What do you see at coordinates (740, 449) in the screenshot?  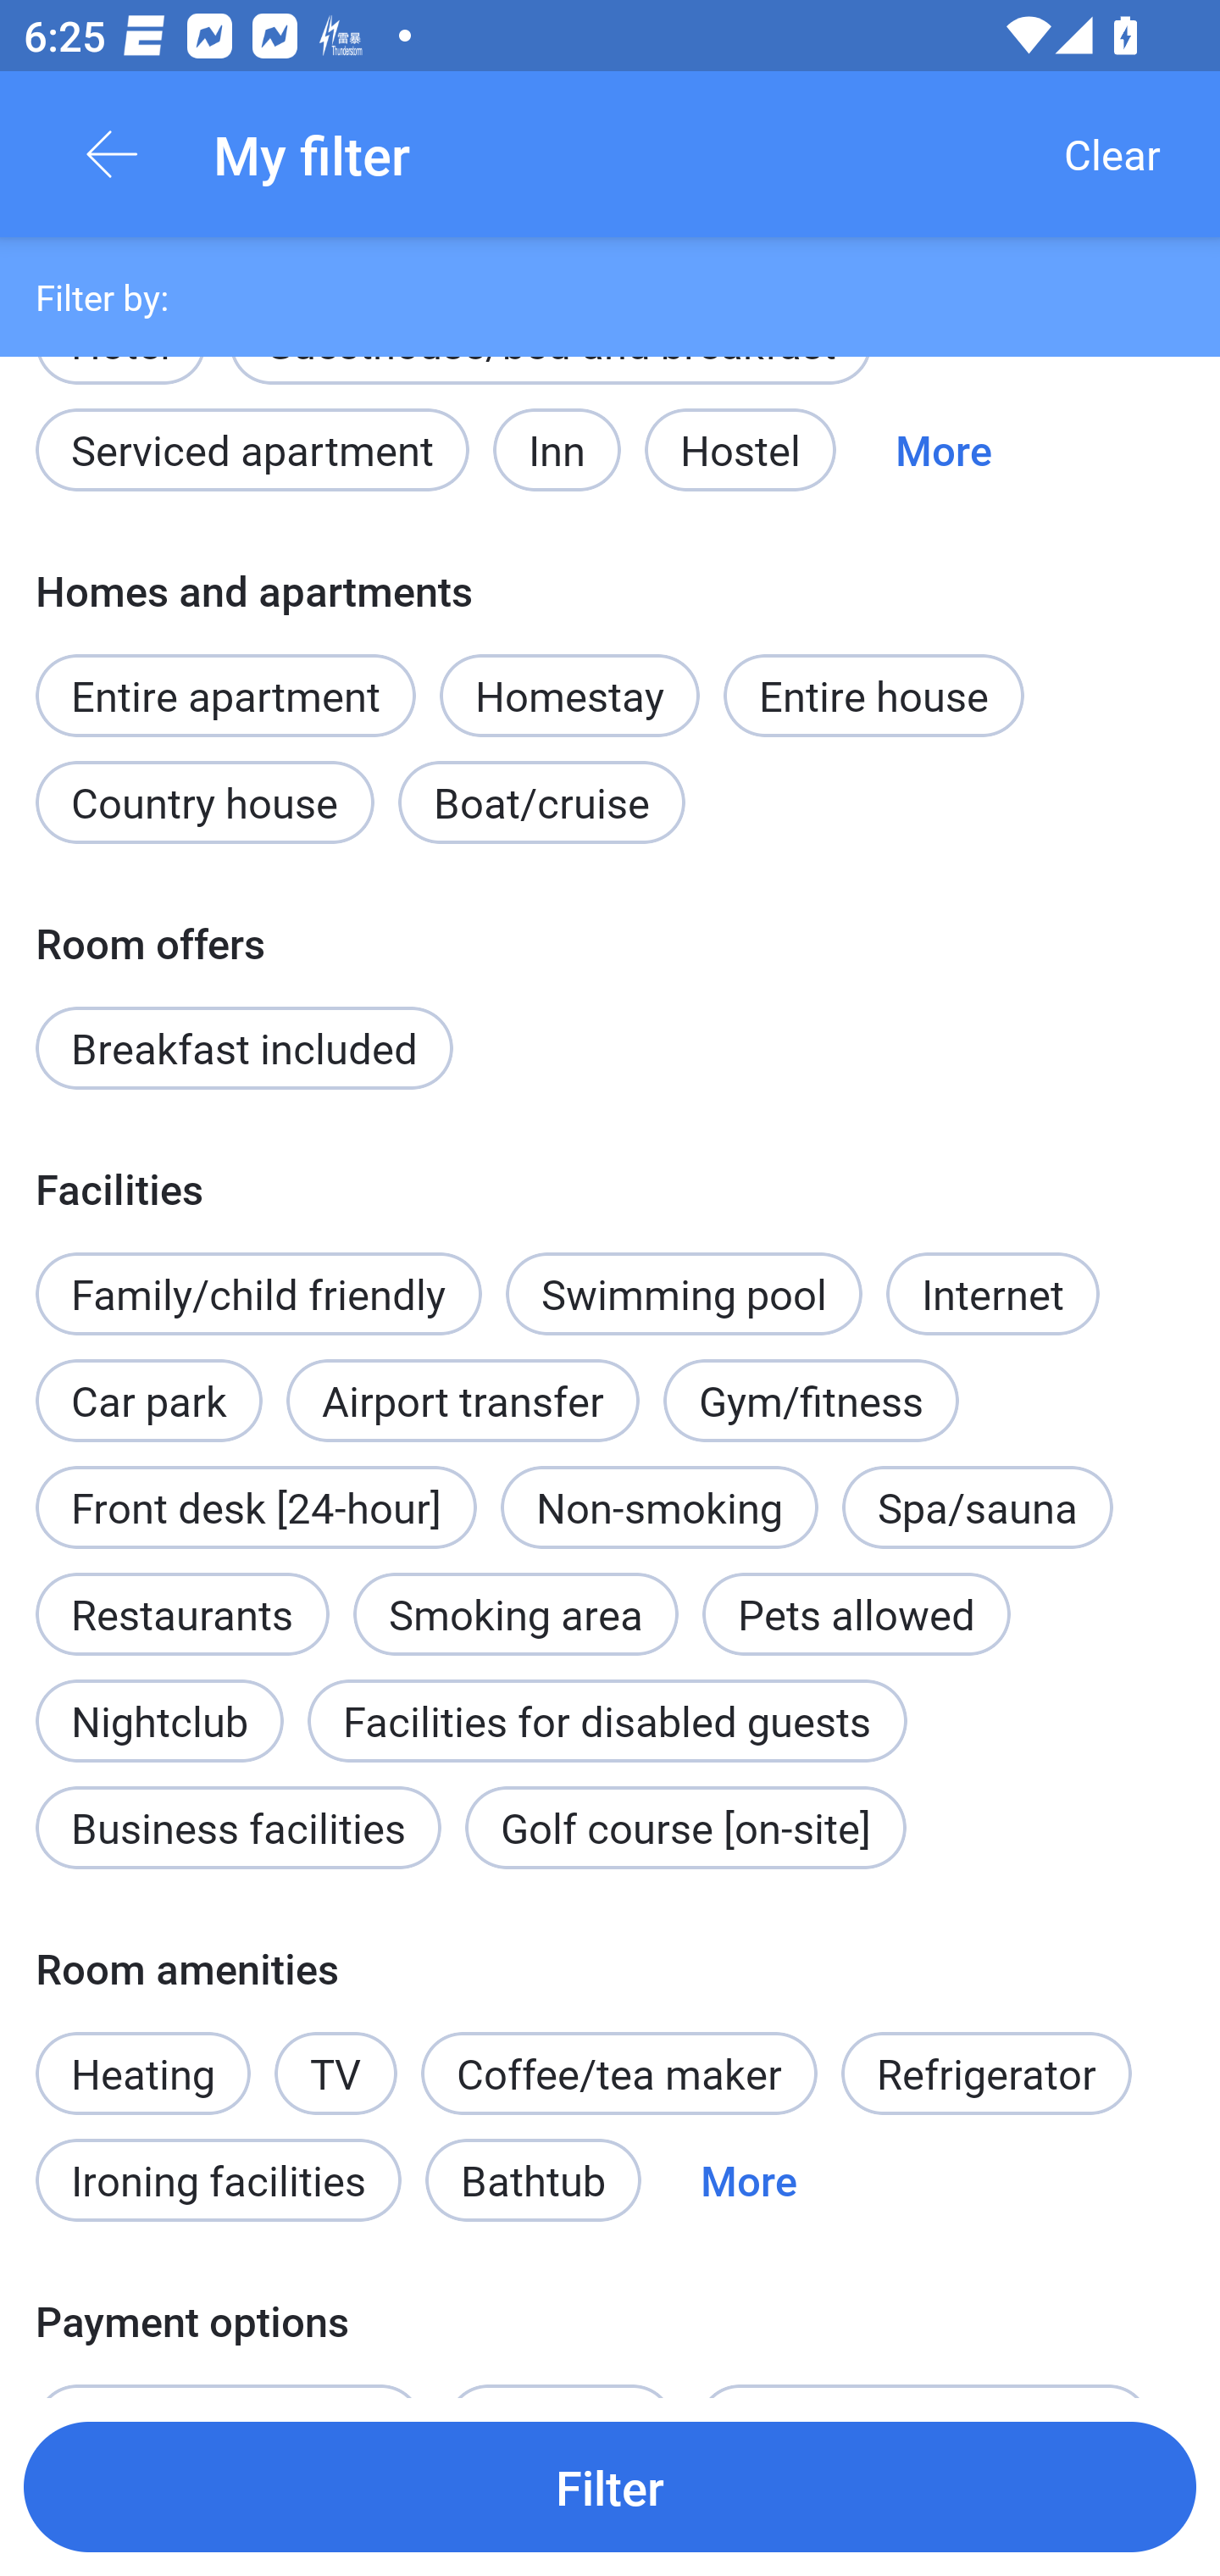 I see `Hostel` at bounding box center [740, 449].